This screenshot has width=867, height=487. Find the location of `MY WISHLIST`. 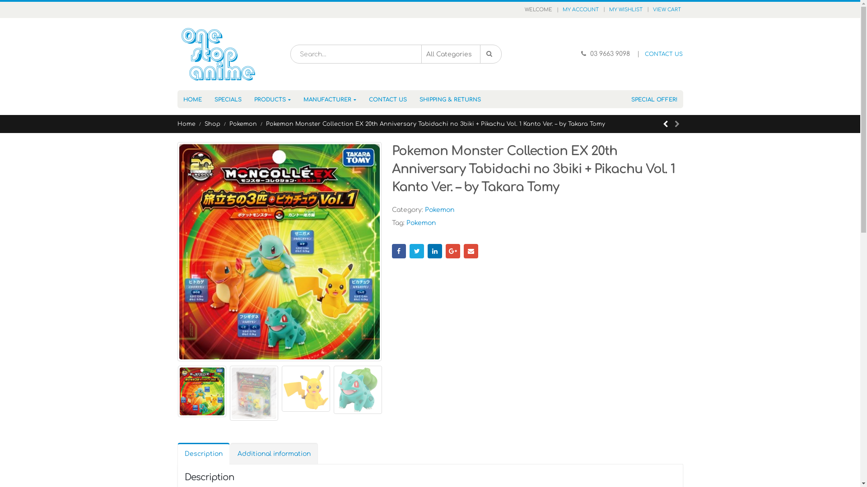

MY WISHLIST is located at coordinates (626, 10).